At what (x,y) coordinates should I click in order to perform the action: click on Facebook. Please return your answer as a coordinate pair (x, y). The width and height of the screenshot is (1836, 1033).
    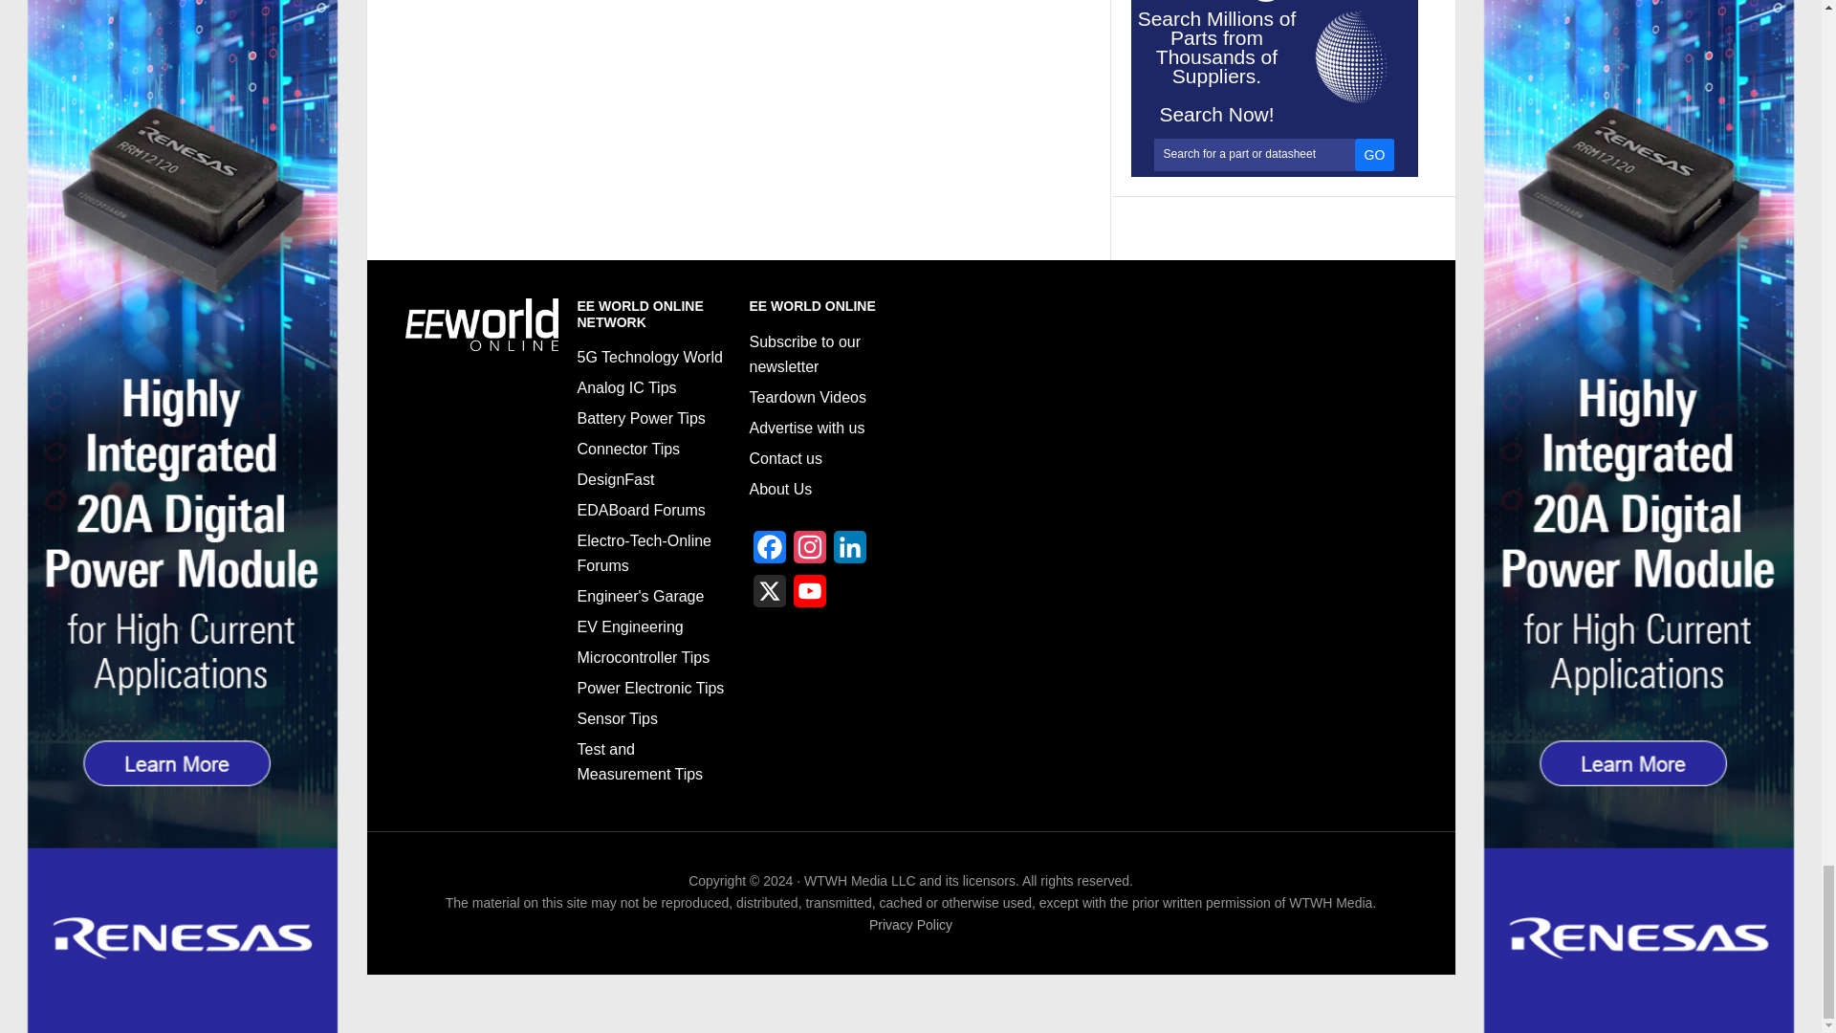
    Looking at the image, I should click on (769, 553).